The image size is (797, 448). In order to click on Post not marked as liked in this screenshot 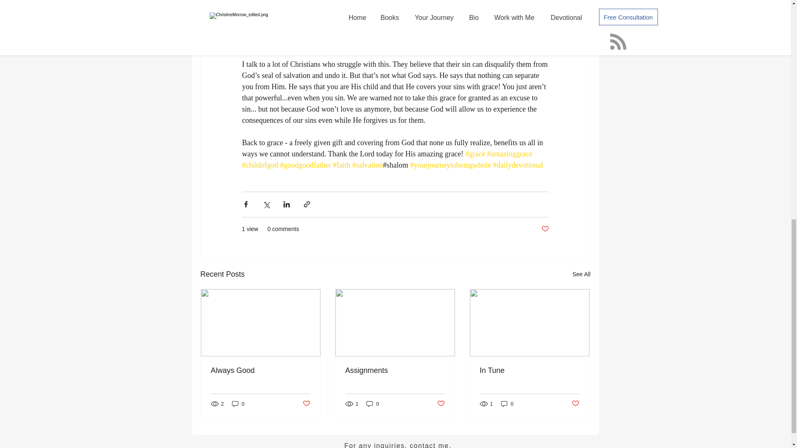, I will do `click(441, 404)`.